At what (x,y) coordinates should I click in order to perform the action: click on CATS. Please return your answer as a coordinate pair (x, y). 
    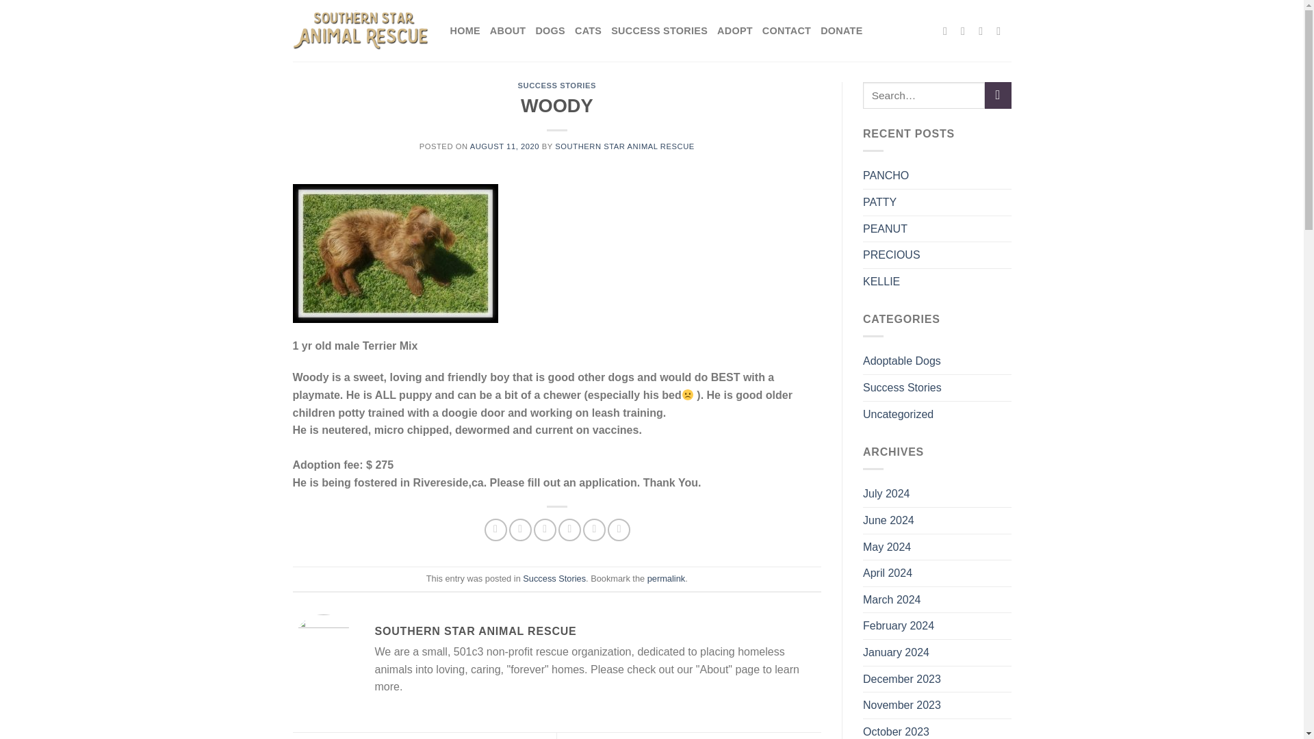
    Looking at the image, I should click on (589, 30).